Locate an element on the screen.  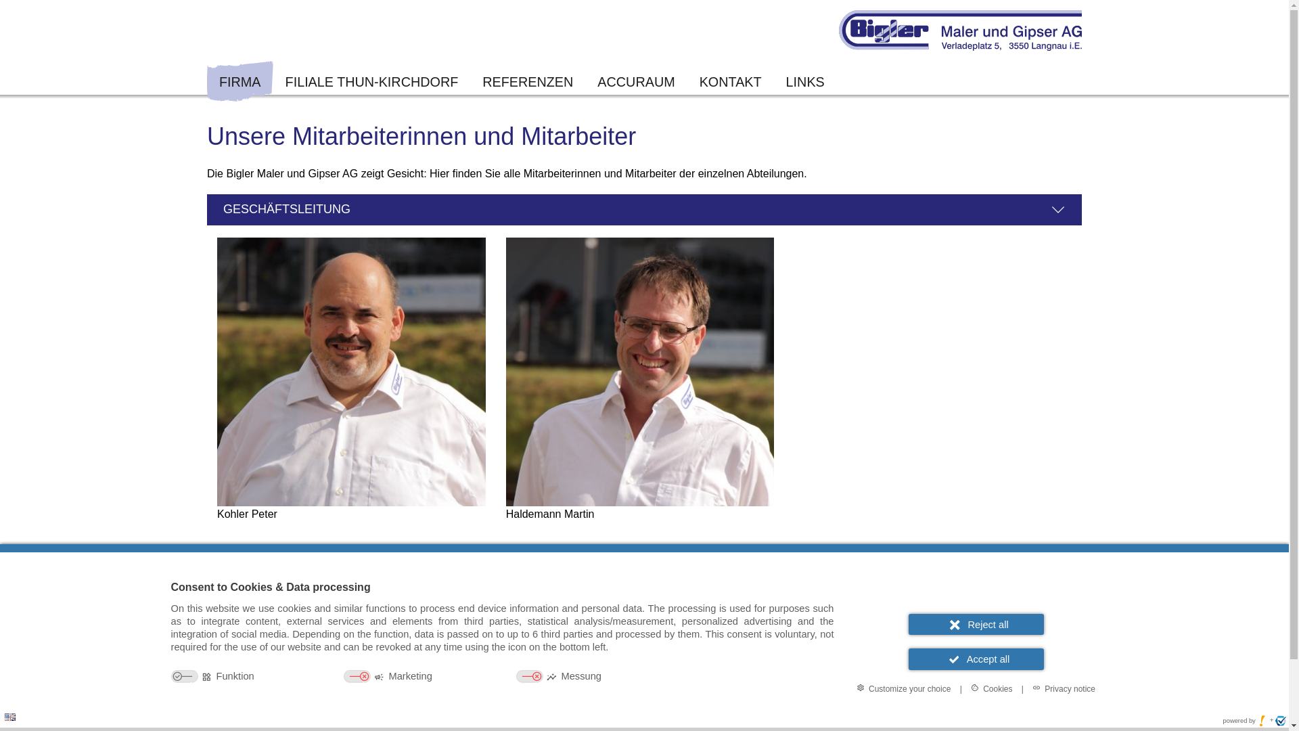
LINKS is located at coordinates (805, 82).